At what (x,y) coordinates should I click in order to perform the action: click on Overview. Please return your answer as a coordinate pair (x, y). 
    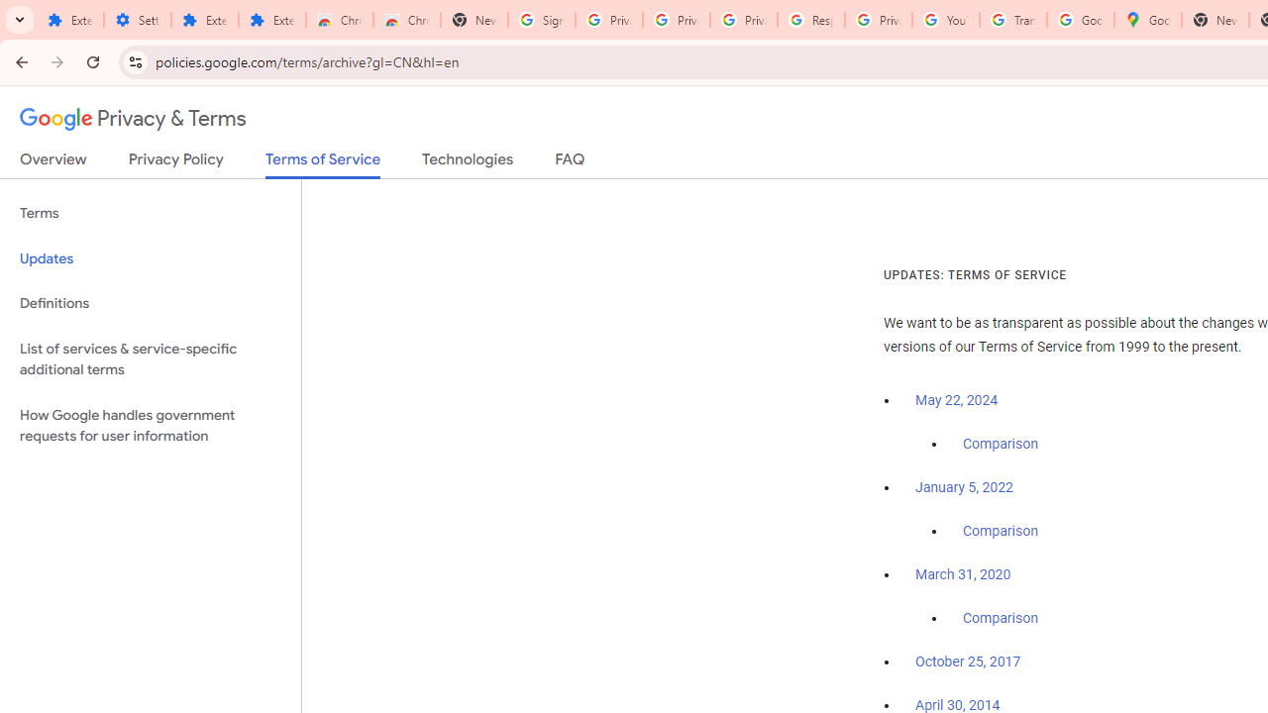
    Looking at the image, I should click on (53, 163).